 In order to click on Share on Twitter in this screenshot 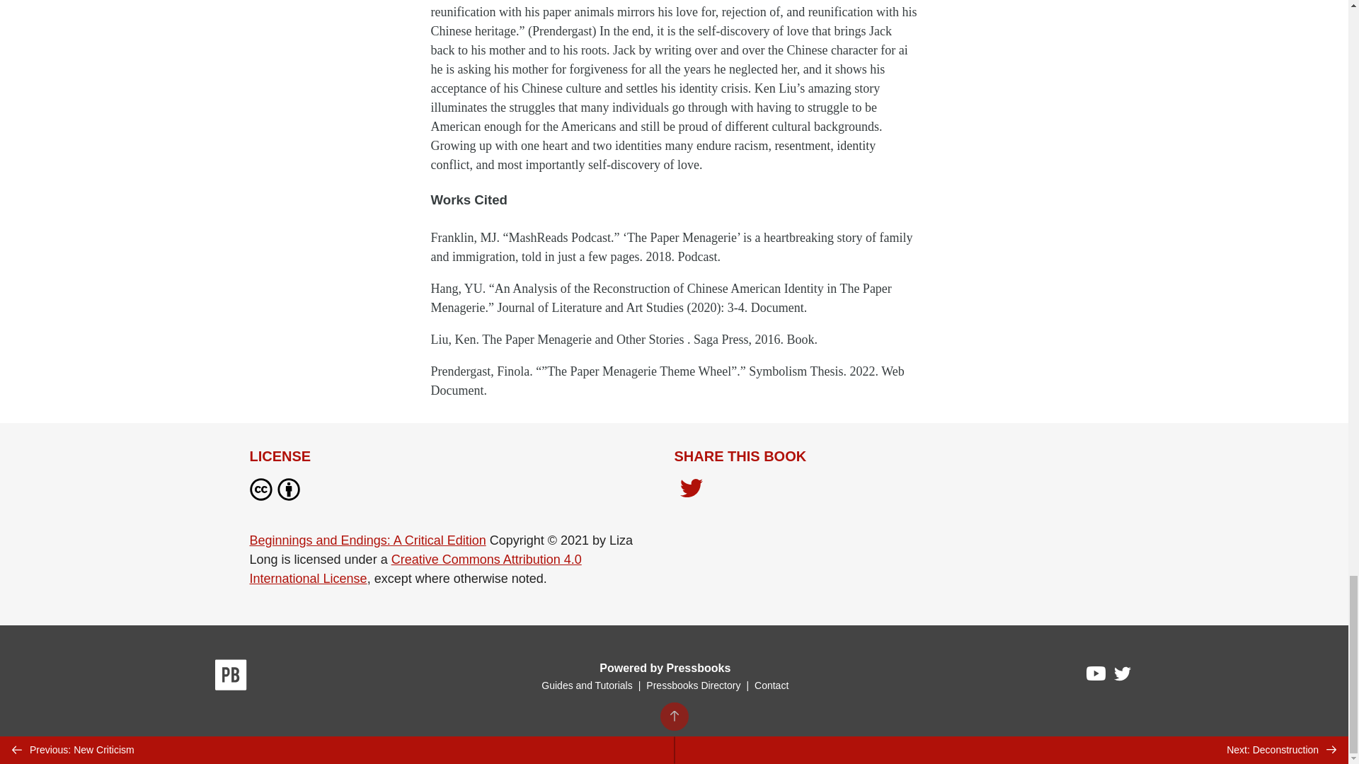, I will do `click(691, 492)`.